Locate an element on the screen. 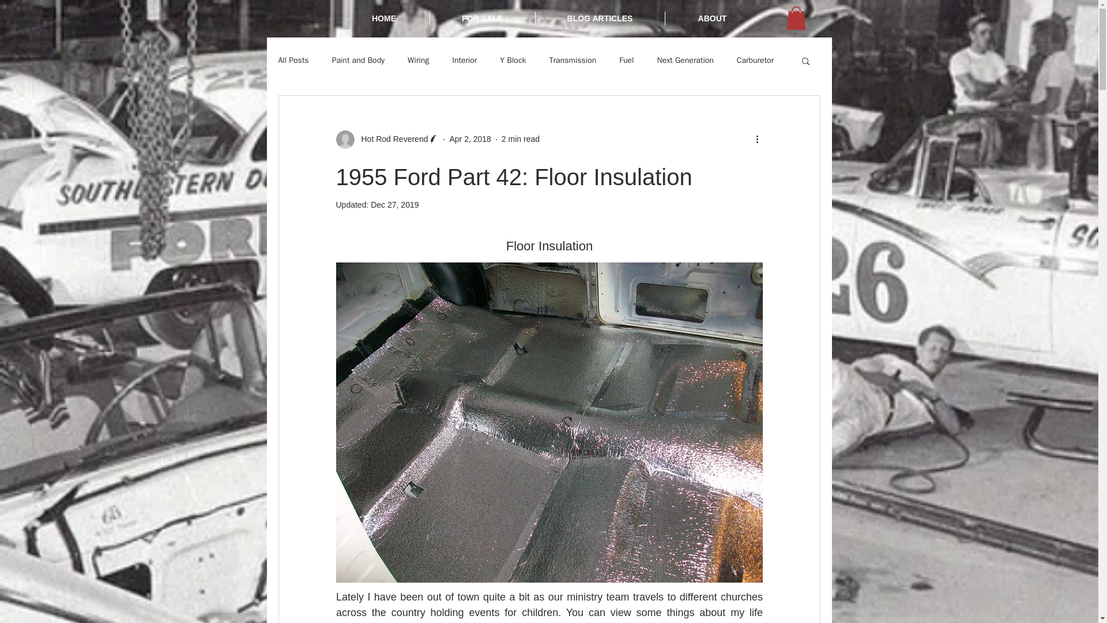 The image size is (1107, 623). Hot Rod Reverend is located at coordinates (386, 140).